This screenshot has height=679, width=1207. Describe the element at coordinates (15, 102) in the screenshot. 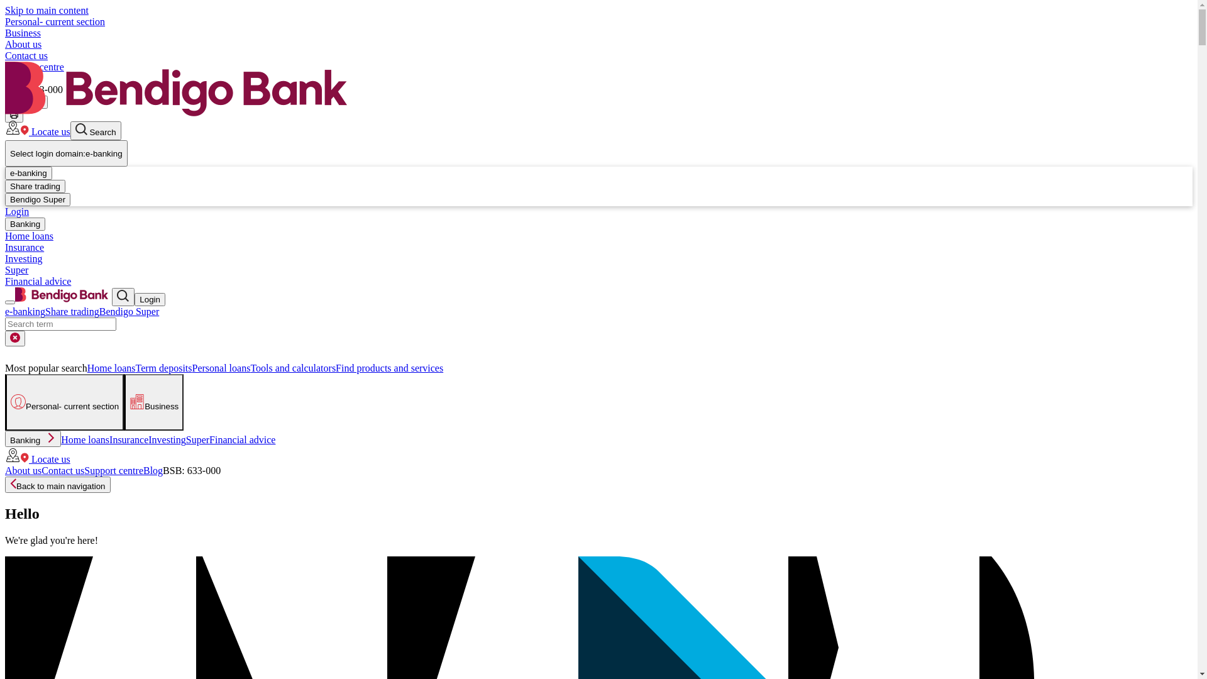

I see `A -` at that location.